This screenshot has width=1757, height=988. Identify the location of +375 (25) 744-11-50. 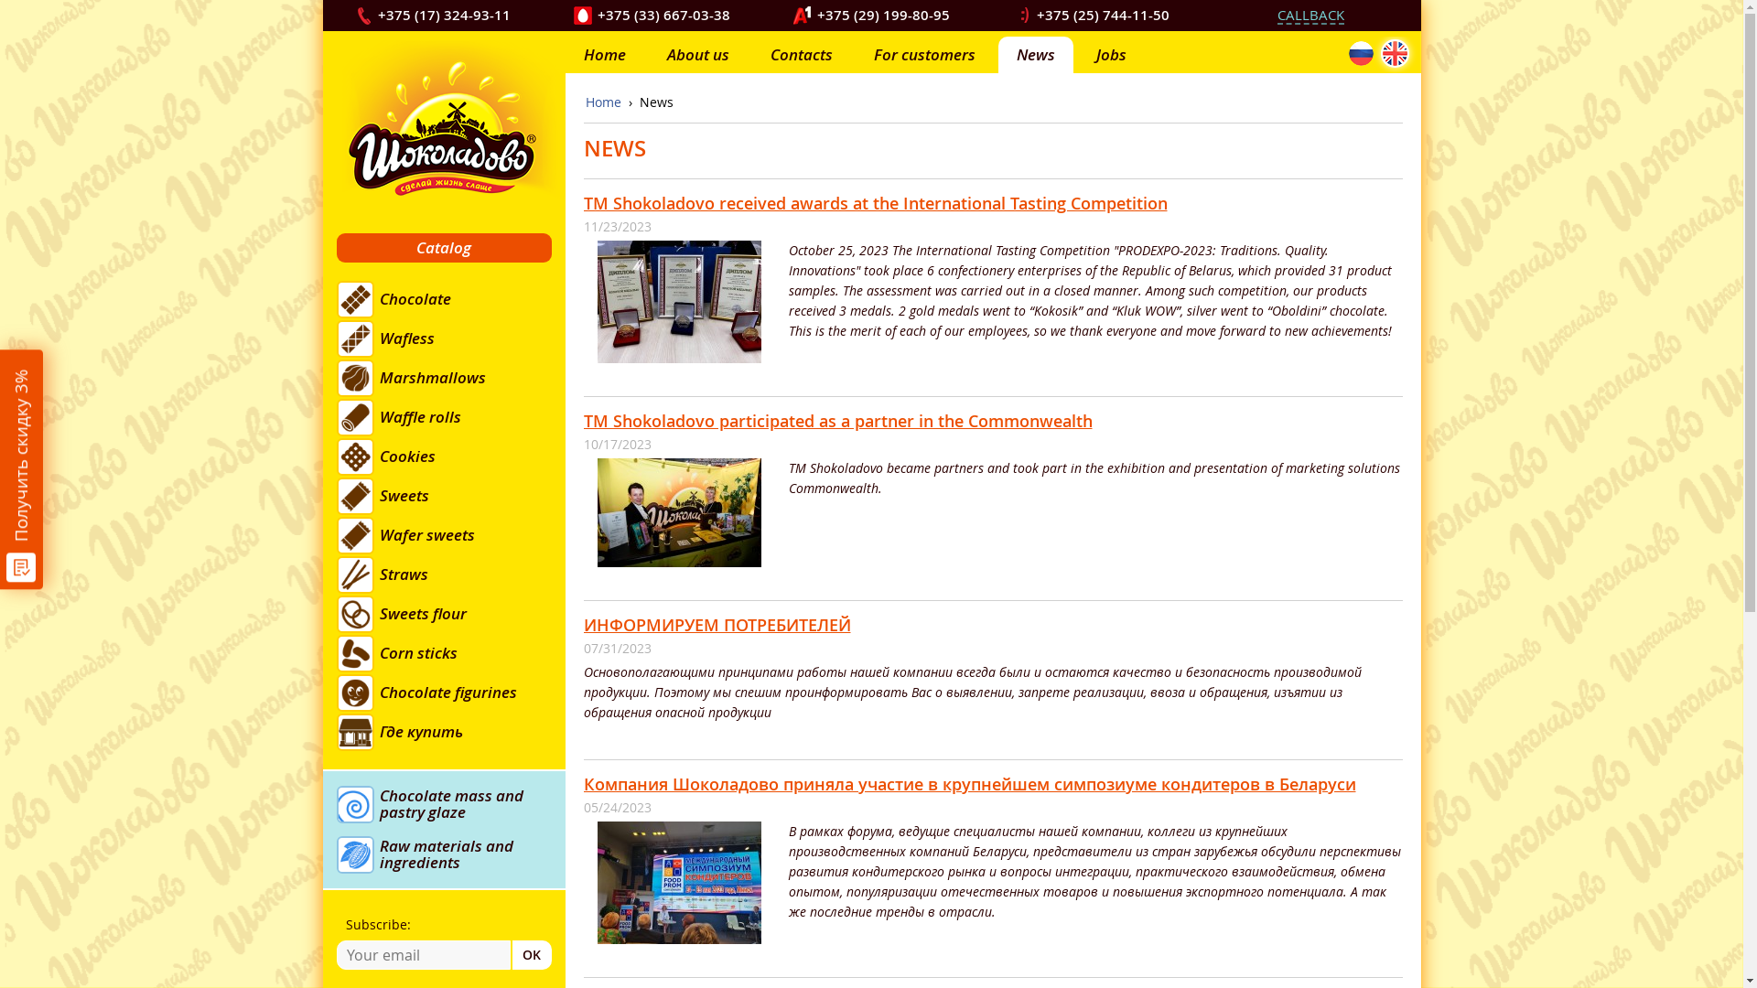
(1104, 15).